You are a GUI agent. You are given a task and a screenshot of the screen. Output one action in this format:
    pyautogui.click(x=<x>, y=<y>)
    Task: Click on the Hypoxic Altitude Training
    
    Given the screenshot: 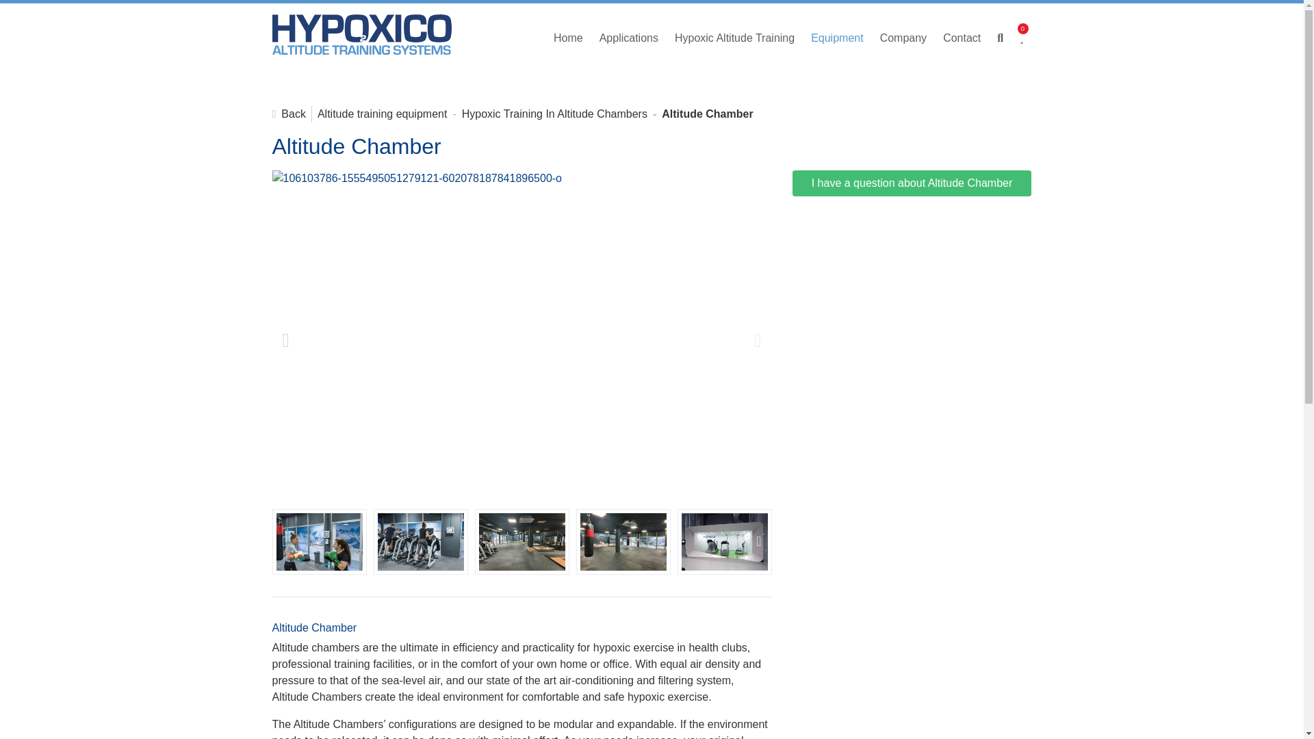 What is the action you would take?
    pyautogui.click(x=734, y=38)
    